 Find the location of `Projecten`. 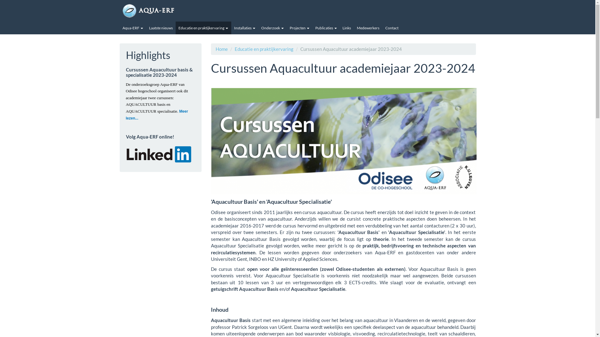

Projecten is located at coordinates (299, 28).